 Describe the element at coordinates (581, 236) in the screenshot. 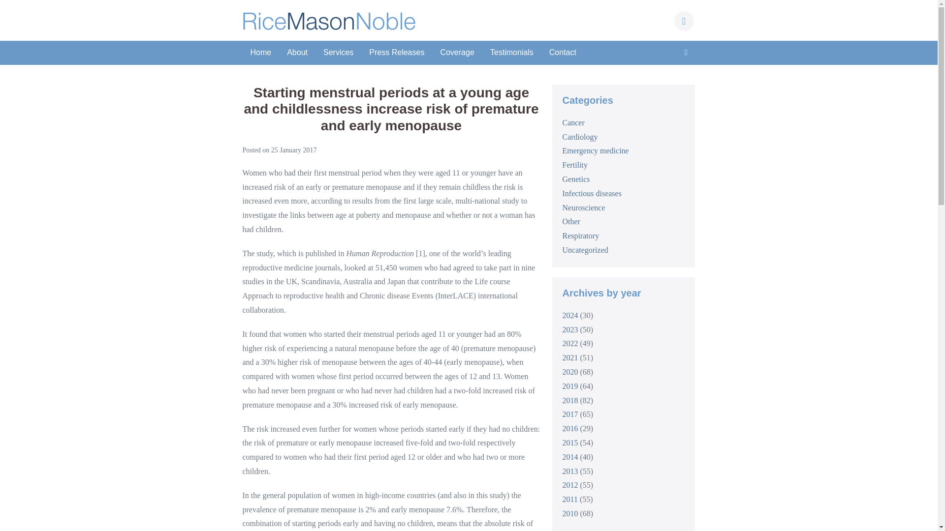

I see `Respiratory` at that location.